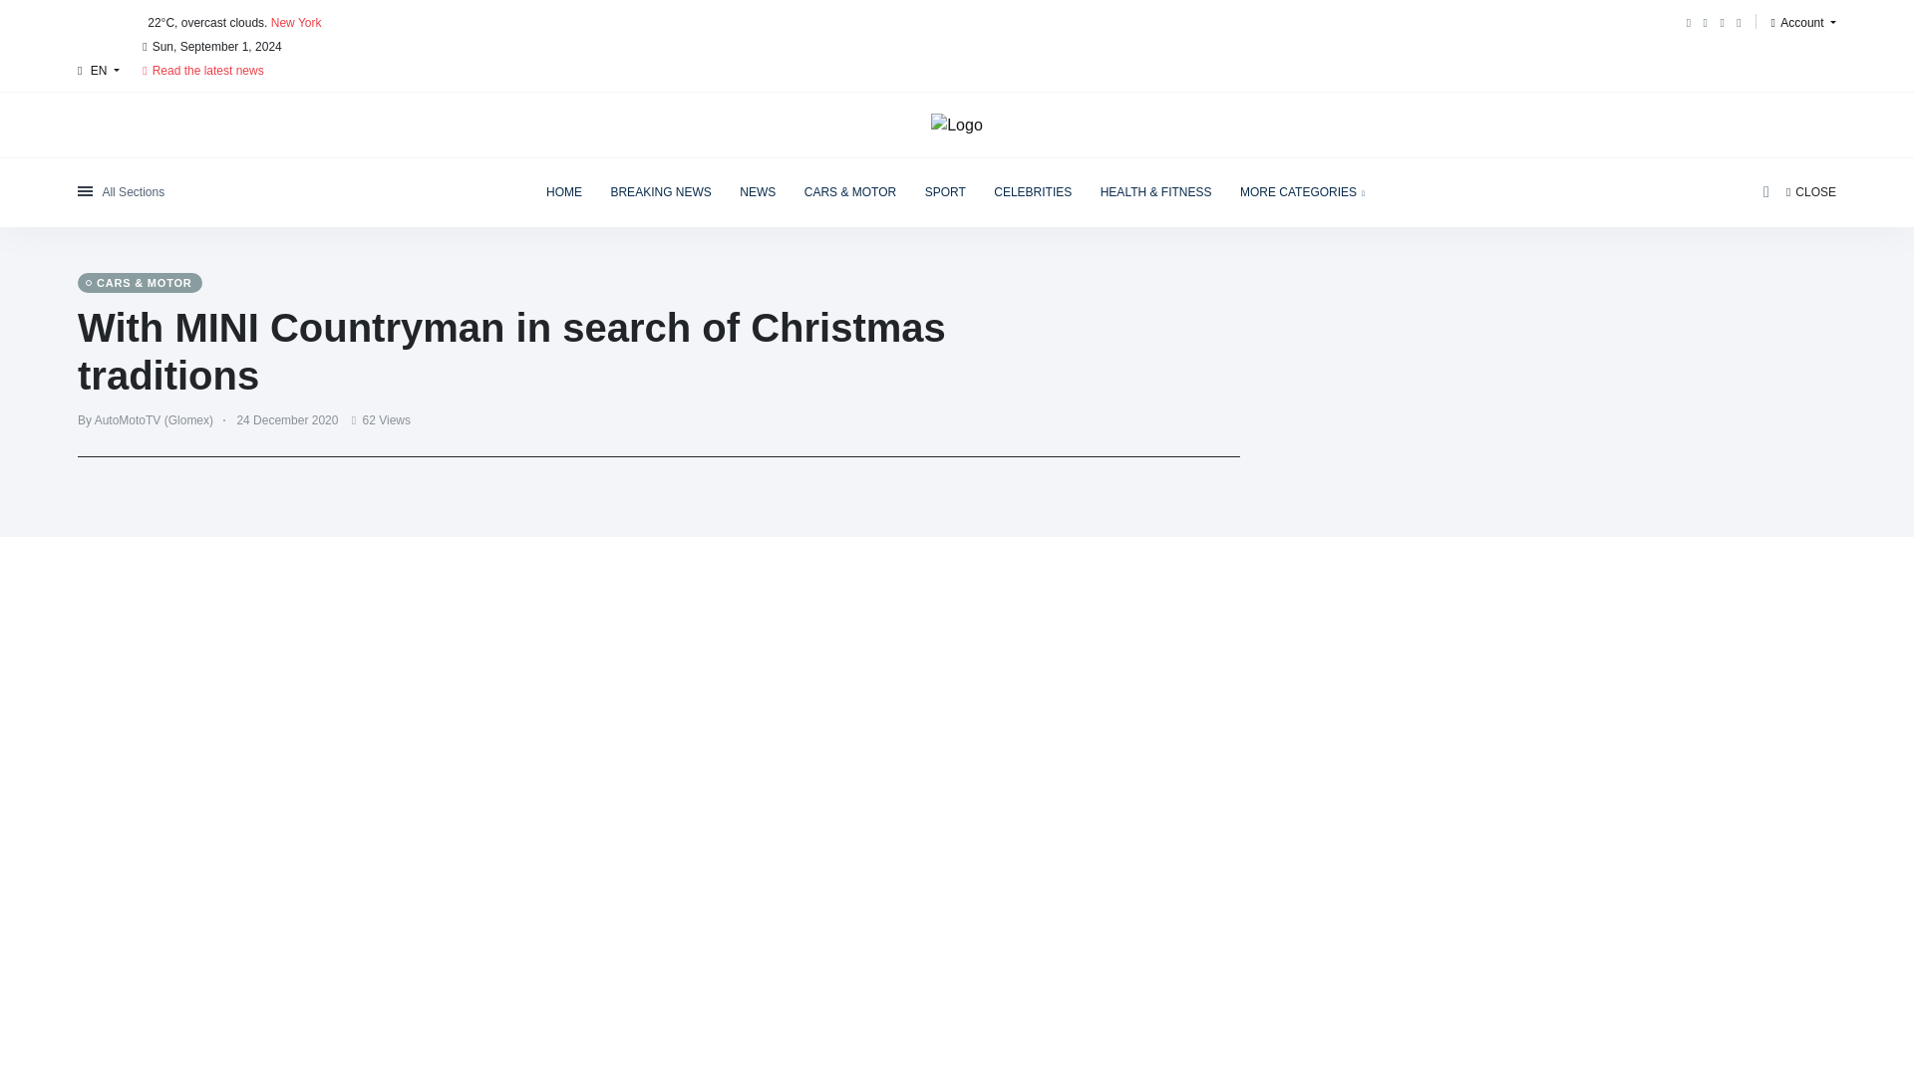  What do you see at coordinates (1803, 23) in the screenshot?
I see `Account` at bounding box center [1803, 23].